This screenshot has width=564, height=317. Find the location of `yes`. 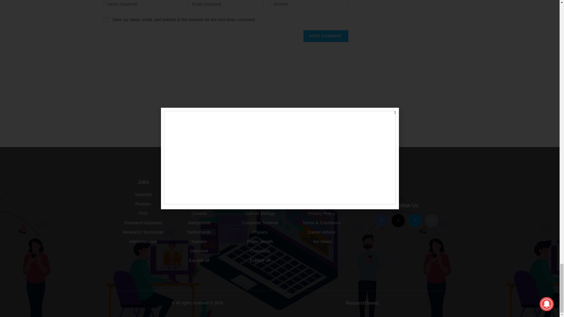

yes is located at coordinates (106, 19).